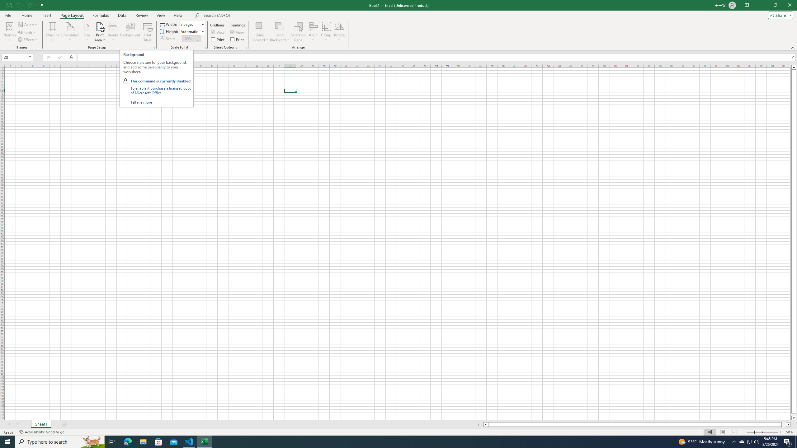 This screenshot has width=797, height=448. I want to click on Send Backward, so click(280, 26).